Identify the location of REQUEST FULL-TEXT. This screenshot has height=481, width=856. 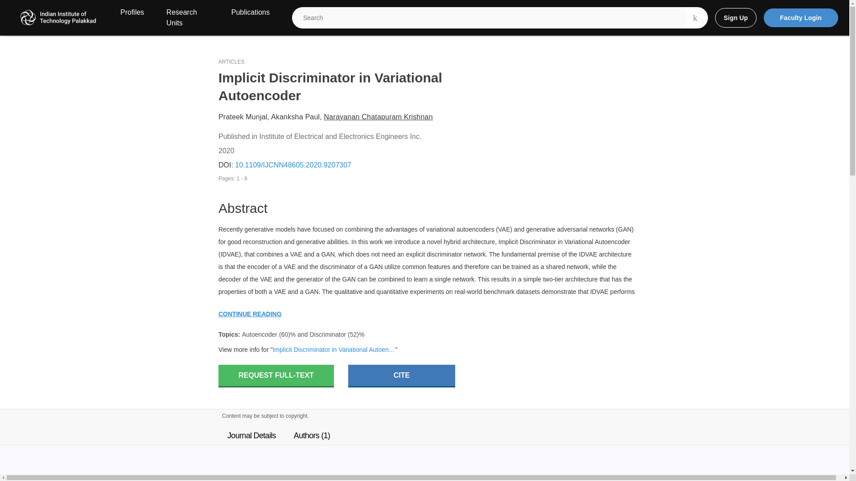
(276, 376).